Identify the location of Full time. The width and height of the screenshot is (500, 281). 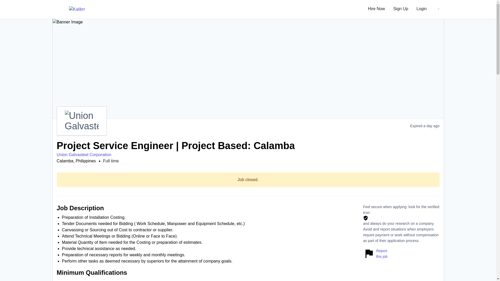
(111, 161).